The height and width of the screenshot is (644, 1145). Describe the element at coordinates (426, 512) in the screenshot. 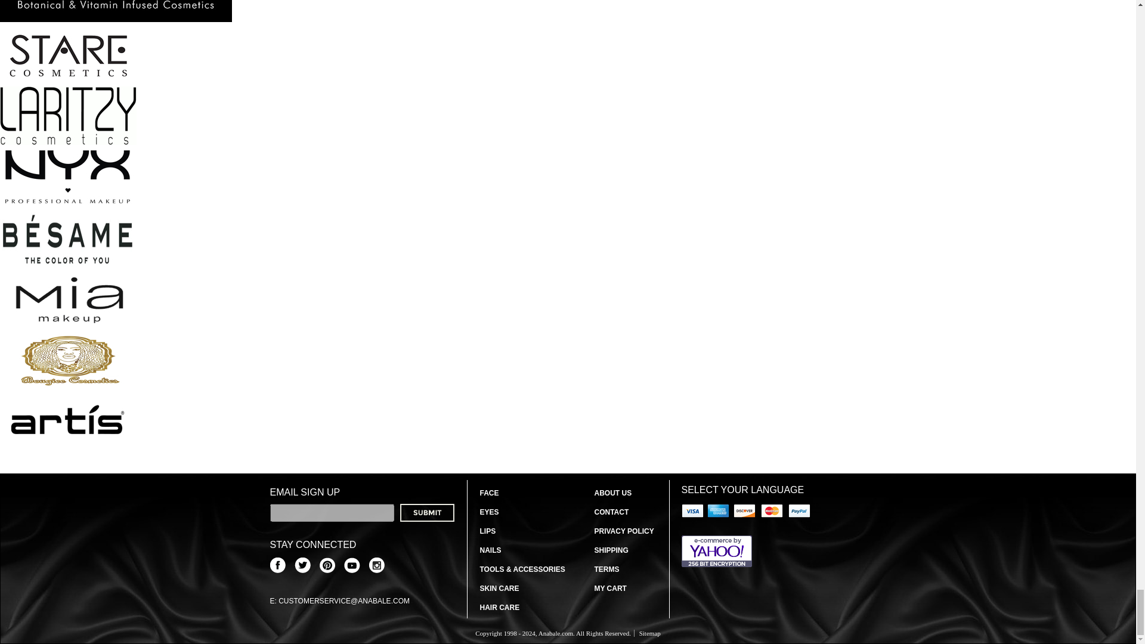

I see `Submit` at that location.